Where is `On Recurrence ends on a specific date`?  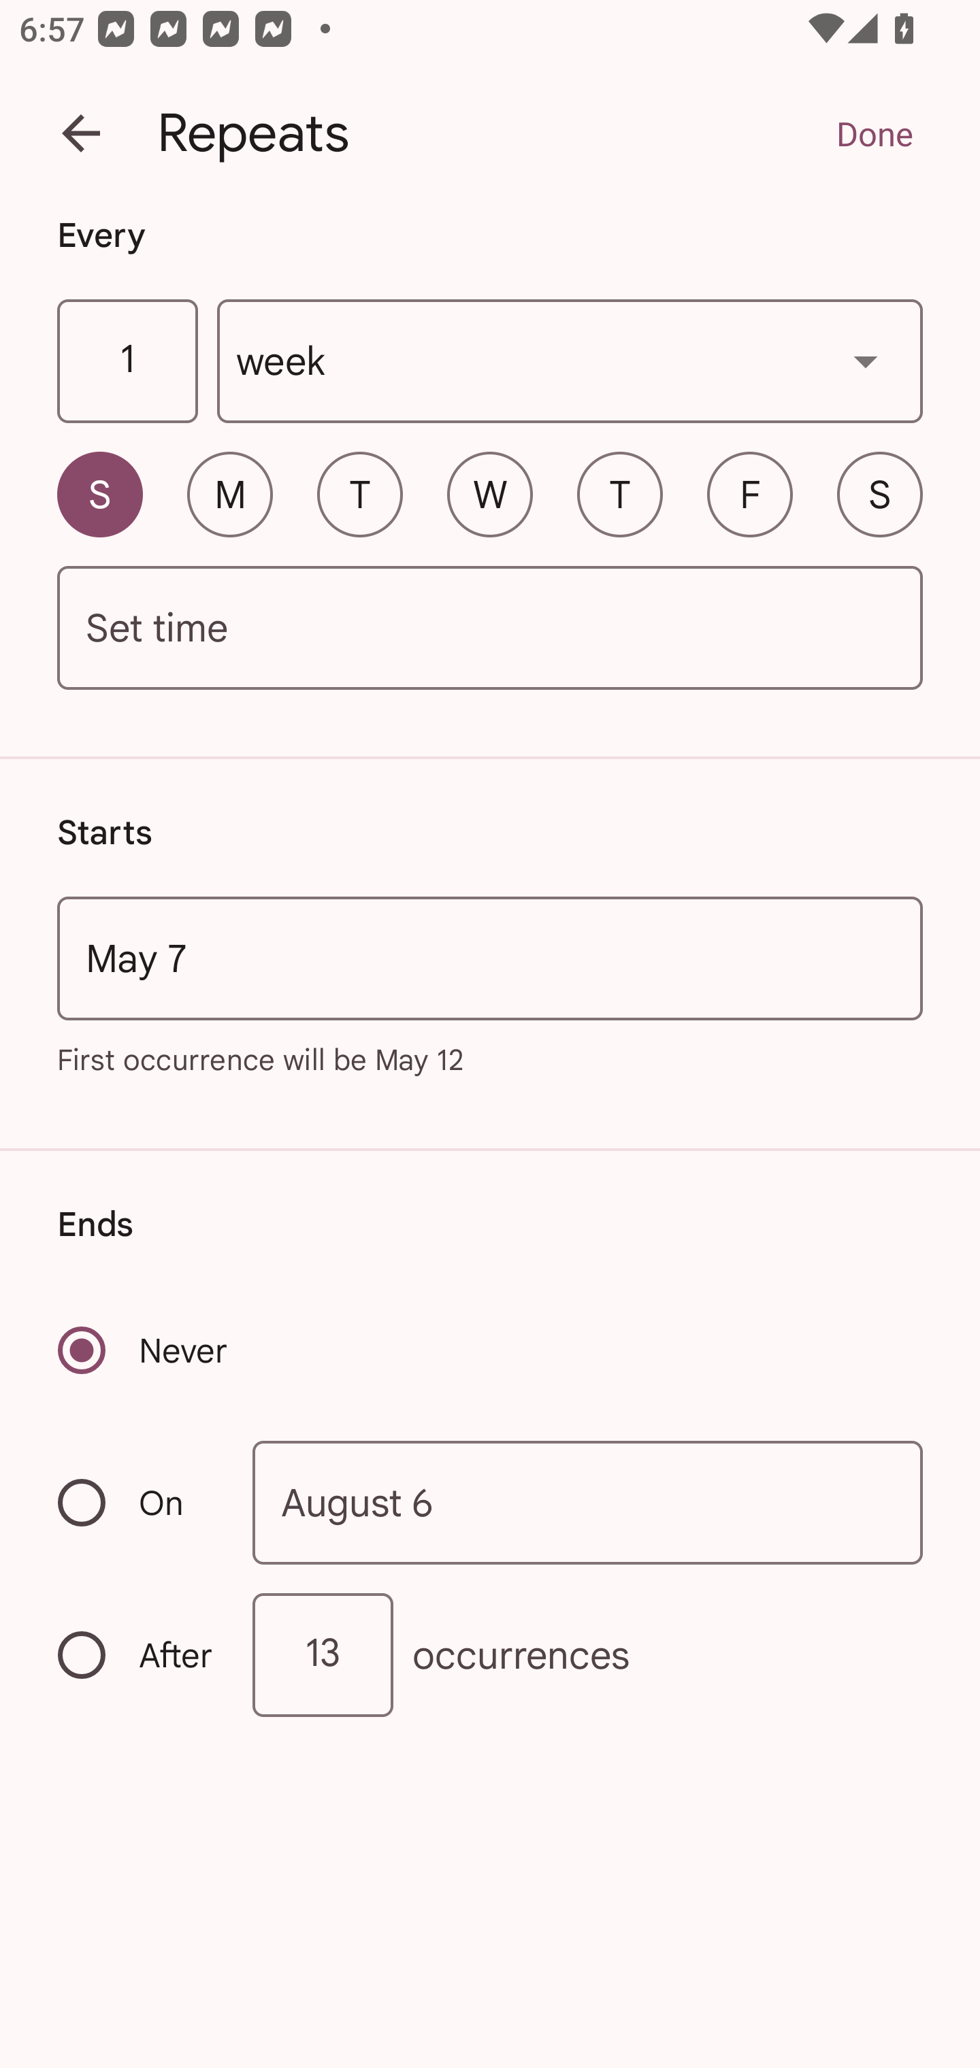
On Recurrence ends on a specific date is located at coordinates (137, 1502).